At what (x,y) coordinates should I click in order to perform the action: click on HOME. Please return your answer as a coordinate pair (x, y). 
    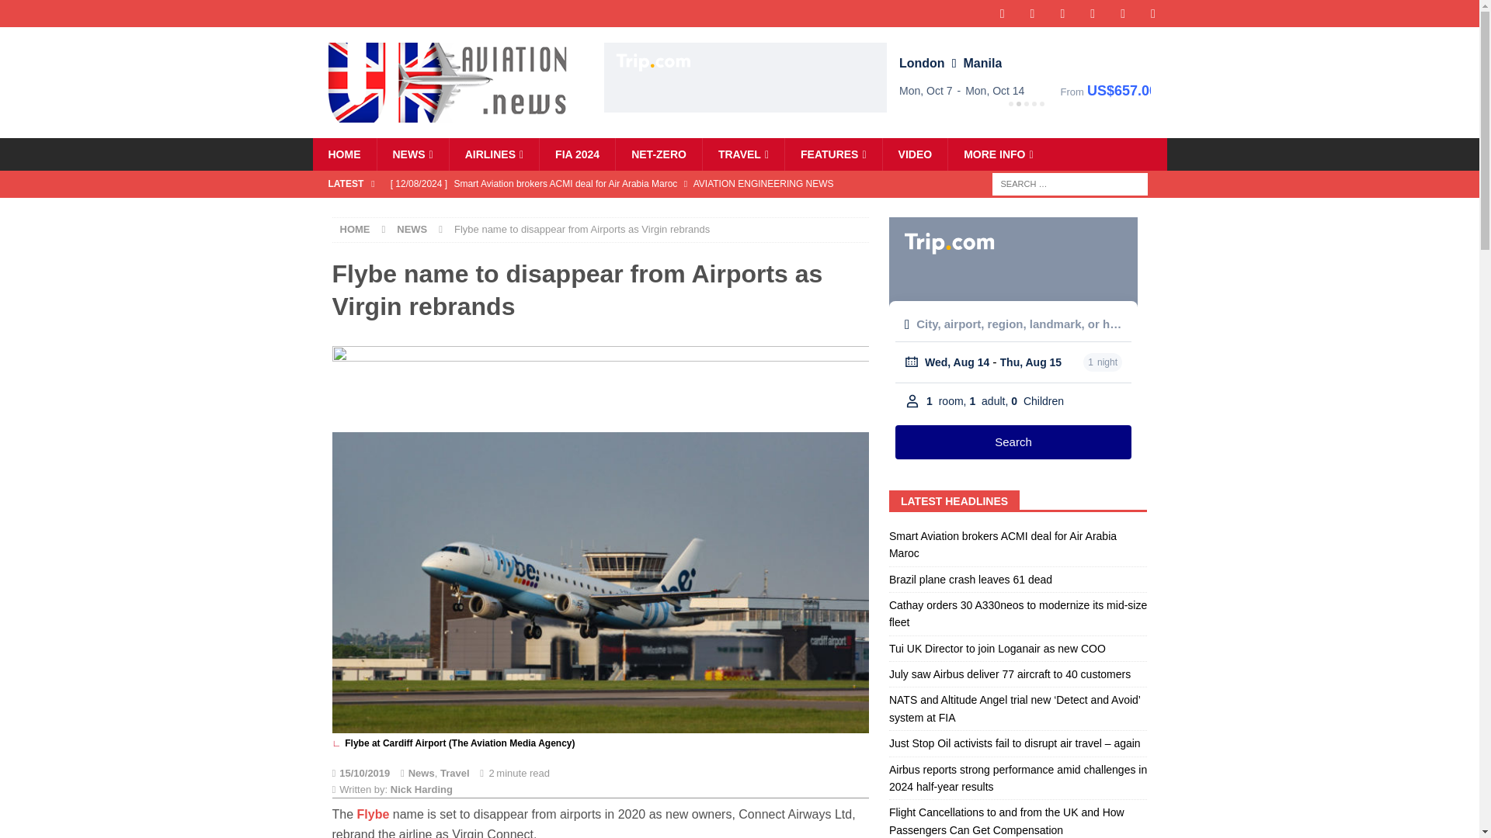
    Looking at the image, I should click on (343, 154).